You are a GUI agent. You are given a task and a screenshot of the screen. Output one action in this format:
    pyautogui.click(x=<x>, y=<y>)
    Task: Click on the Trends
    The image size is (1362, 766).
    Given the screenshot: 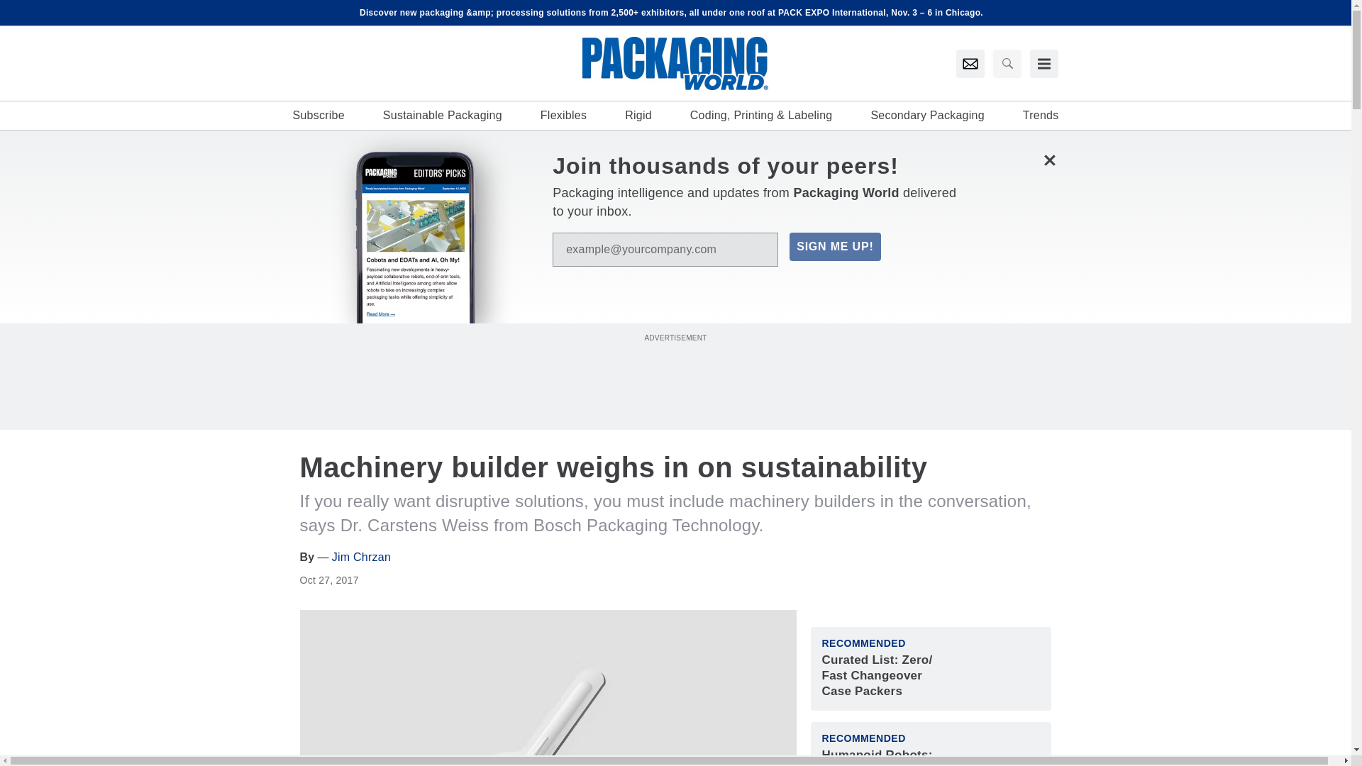 What is the action you would take?
    pyautogui.click(x=1041, y=115)
    